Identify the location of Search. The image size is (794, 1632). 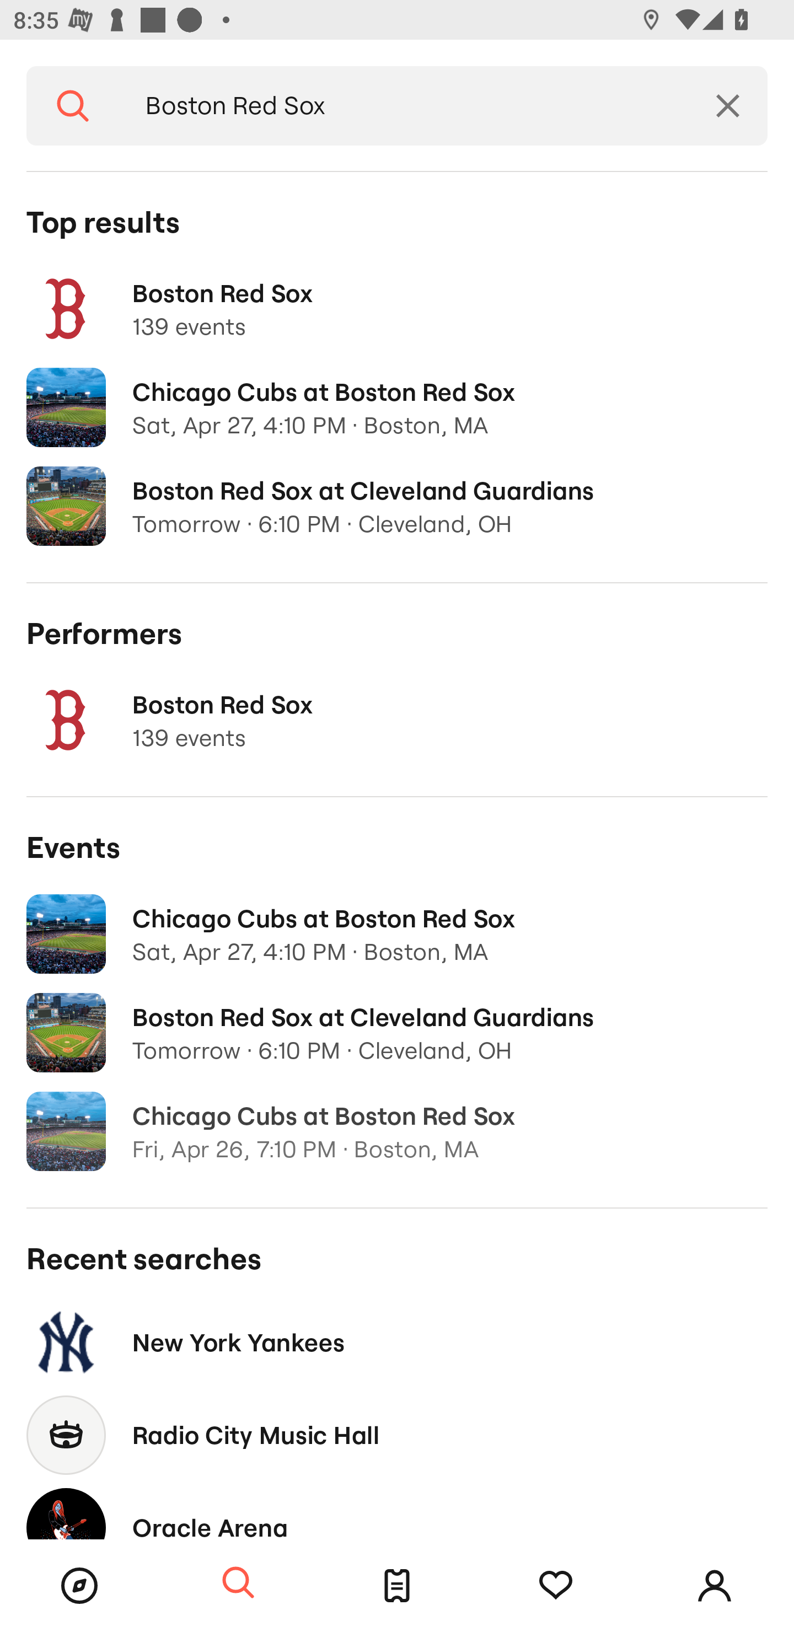
(73, 106).